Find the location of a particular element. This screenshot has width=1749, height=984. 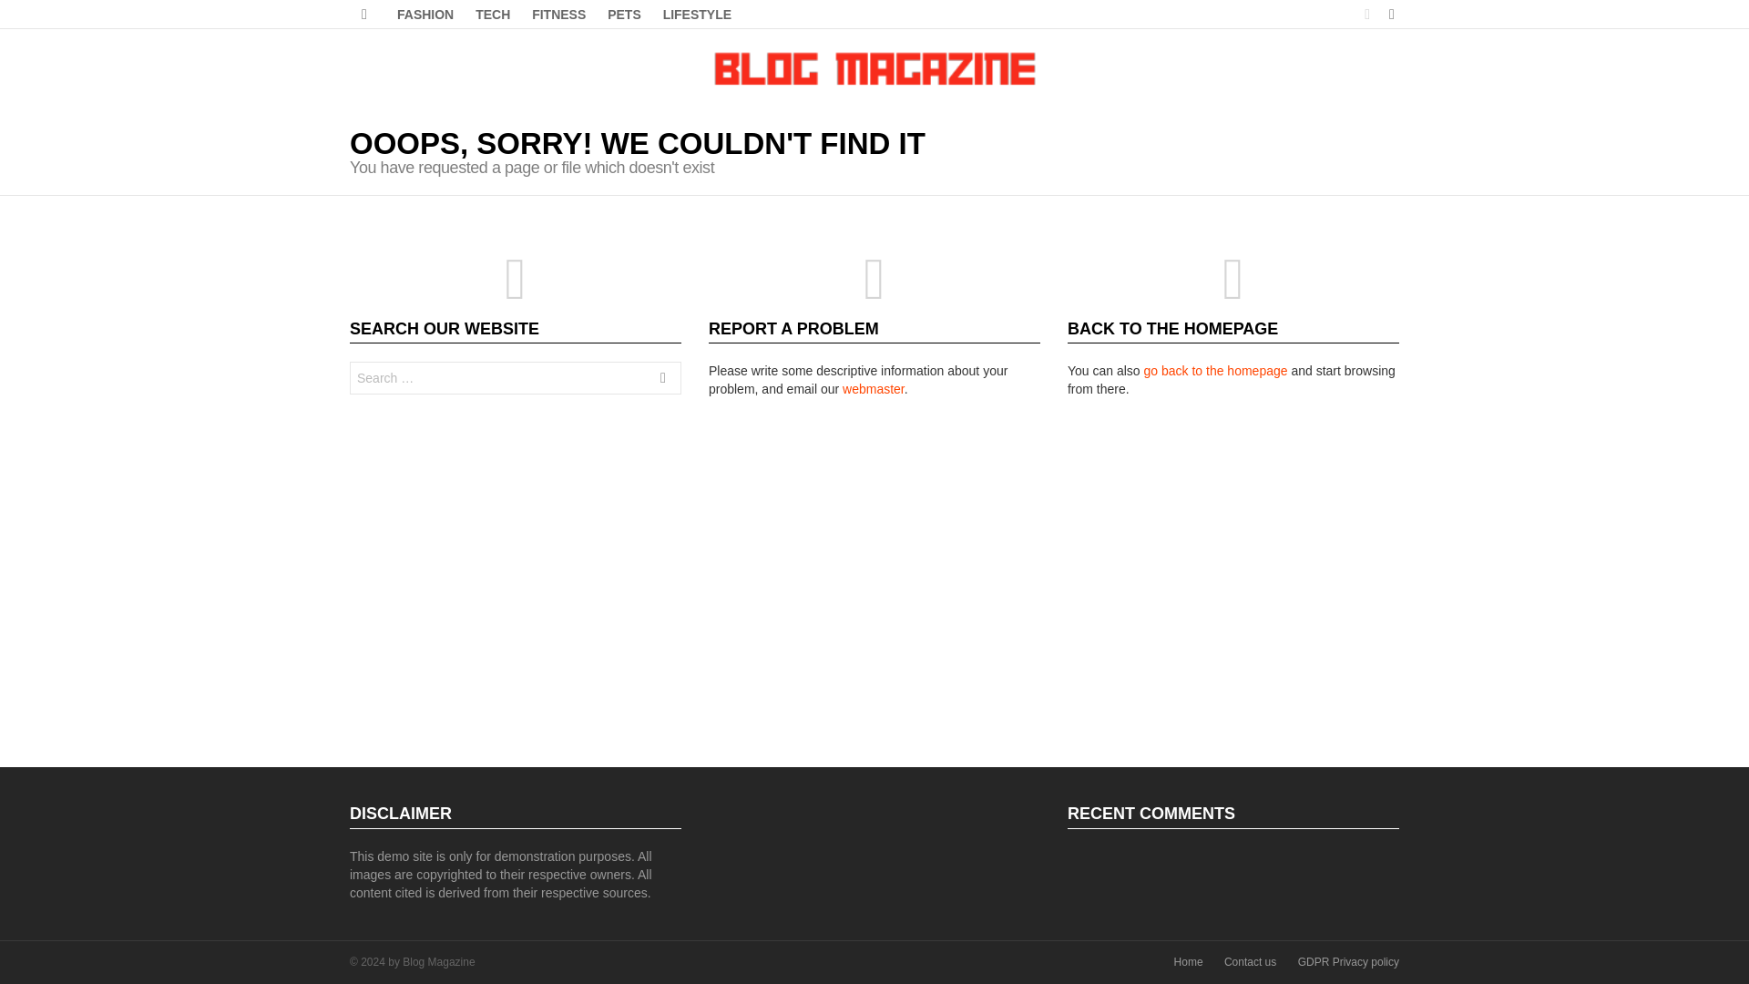

TECH is located at coordinates (493, 15).